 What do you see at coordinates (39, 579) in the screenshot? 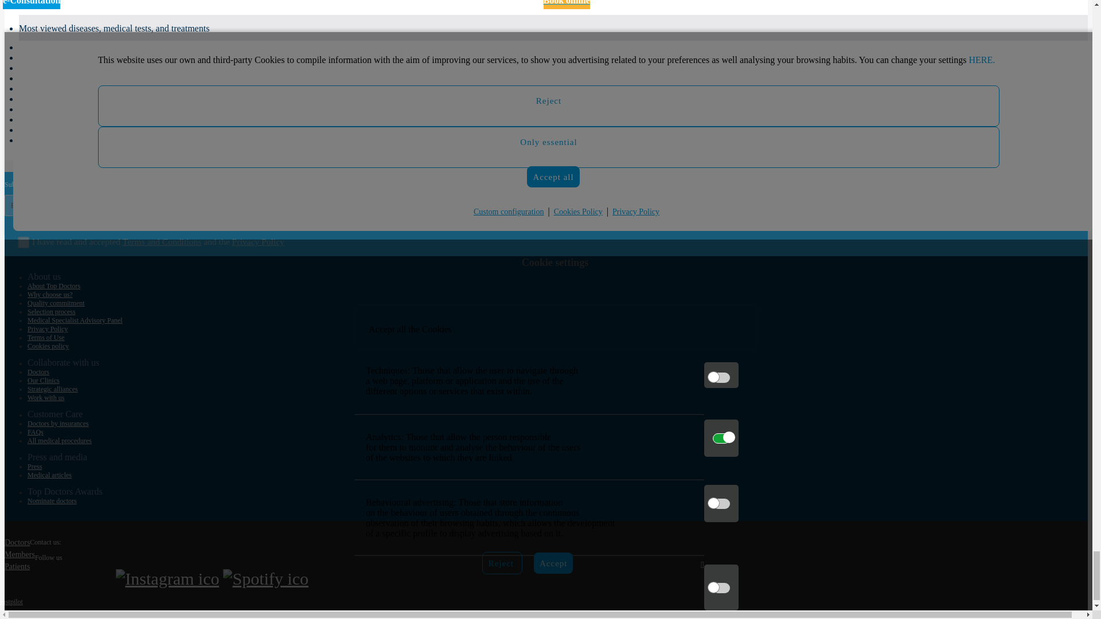
I see `Top Doctors en Facebook` at bounding box center [39, 579].